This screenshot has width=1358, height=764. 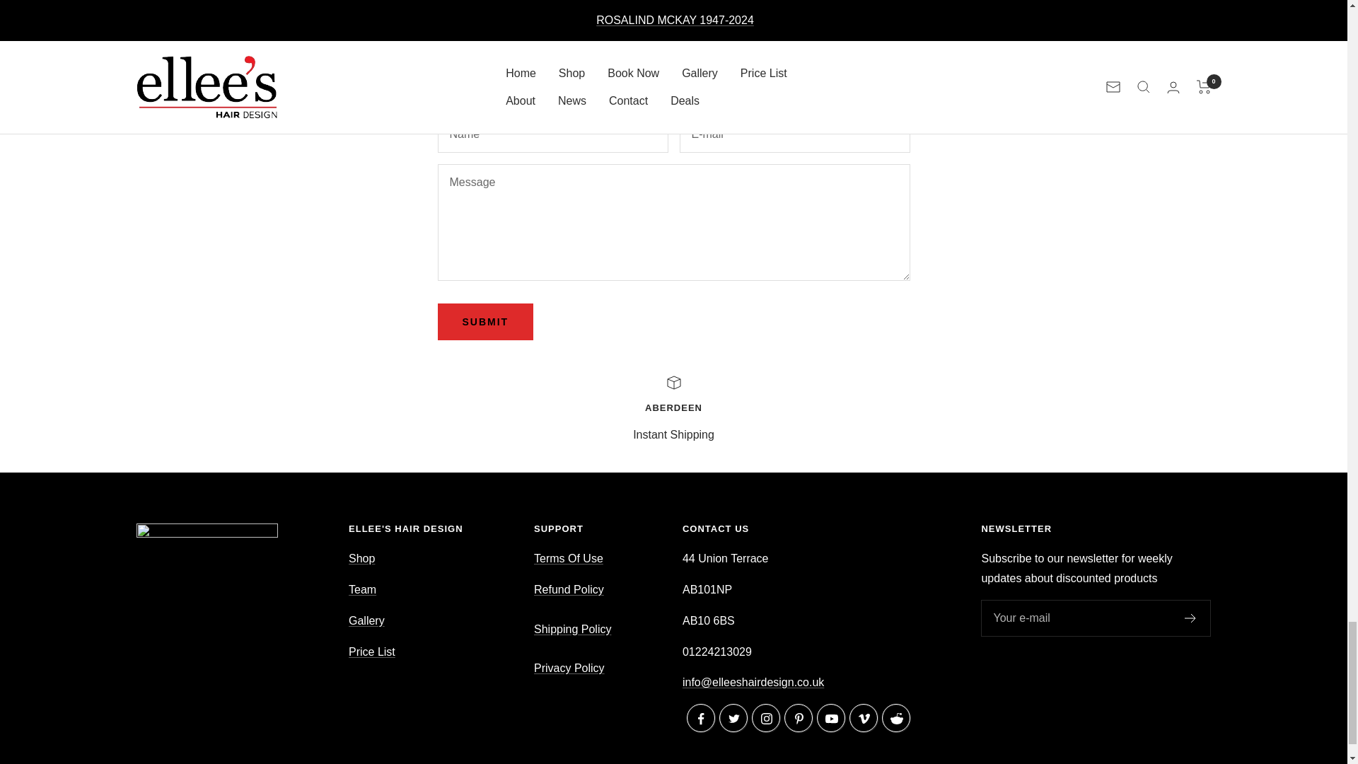 What do you see at coordinates (366, 620) in the screenshot?
I see `Gallery` at bounding box center [366, 620].